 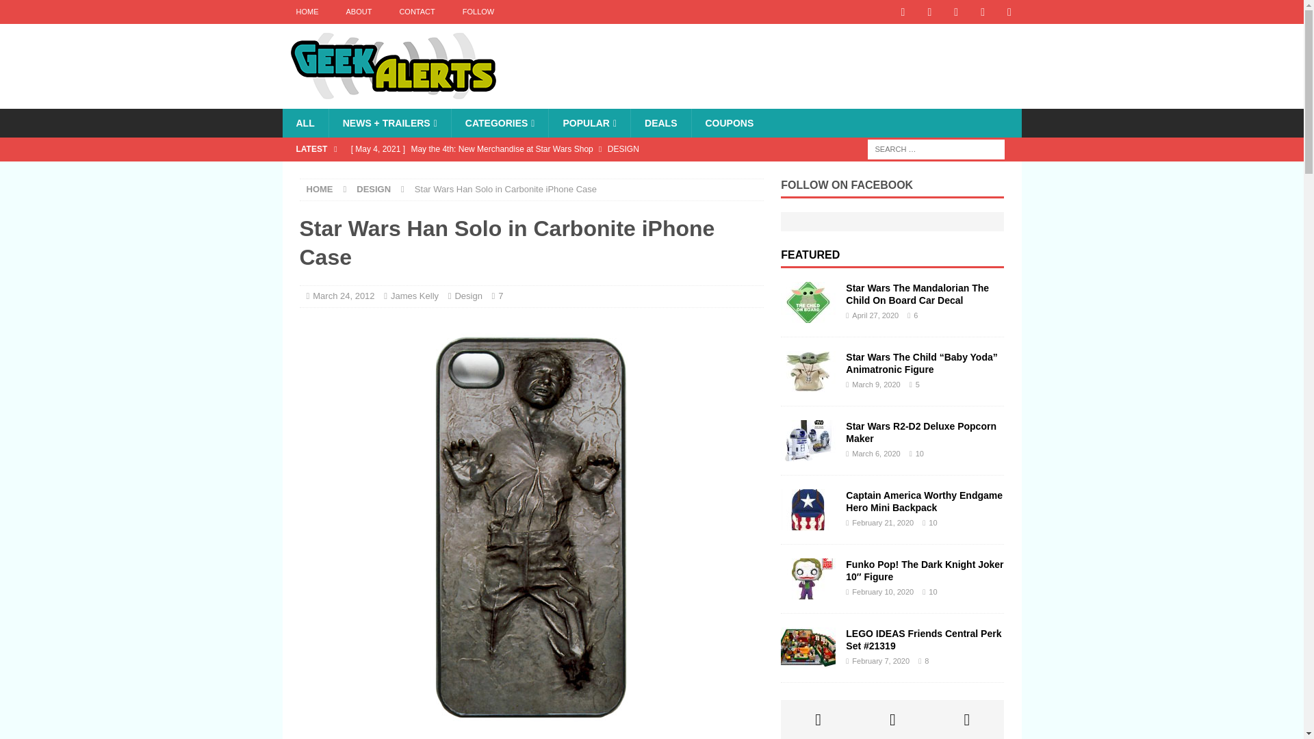 I want to click on CATEGORIES, so click(x=500, y=122).